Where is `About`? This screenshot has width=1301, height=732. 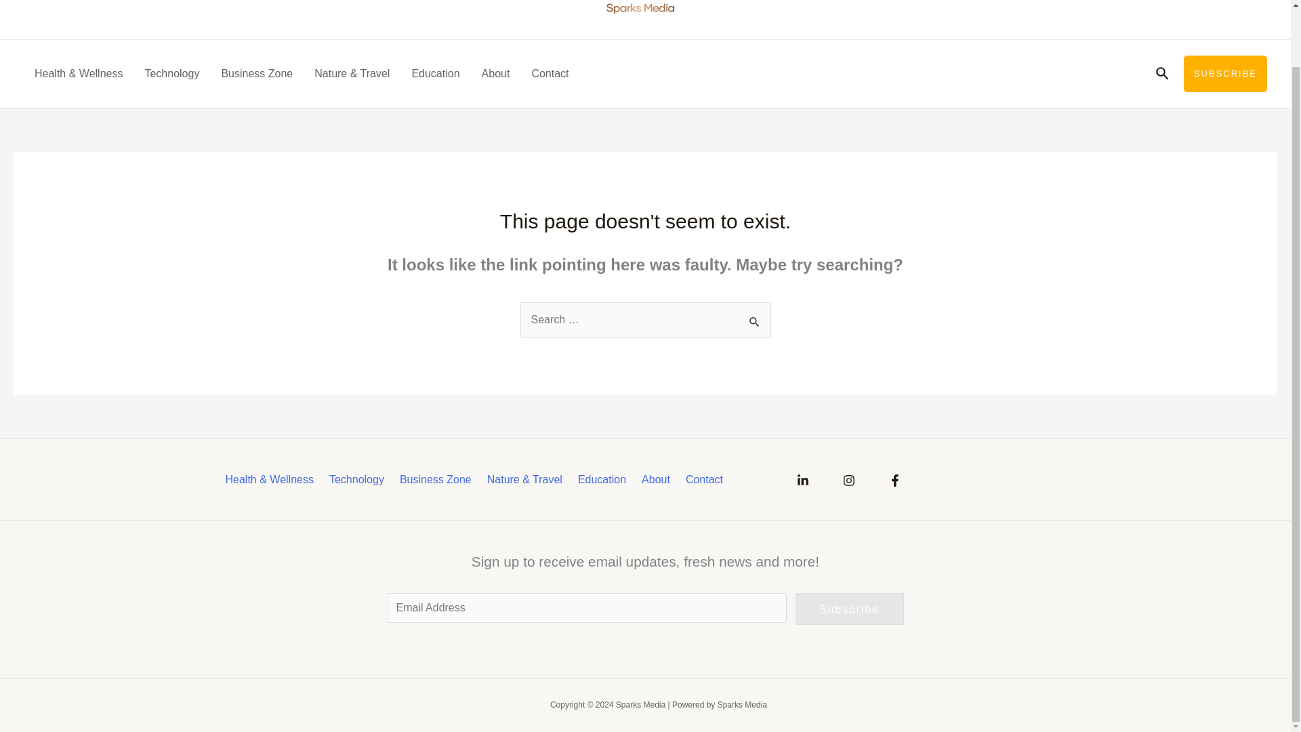 About is located at coordinates (658, 480).